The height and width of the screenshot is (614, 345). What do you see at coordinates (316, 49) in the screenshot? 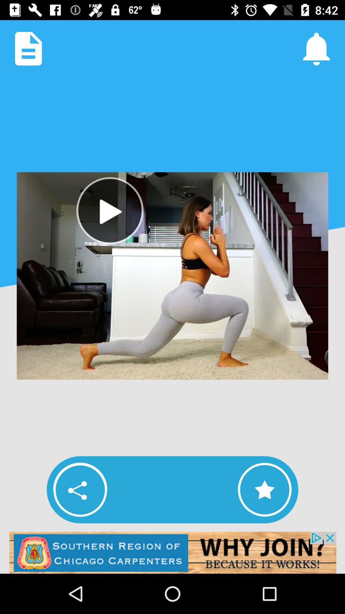
I see `view notifications` at bounding box center [316, 49].